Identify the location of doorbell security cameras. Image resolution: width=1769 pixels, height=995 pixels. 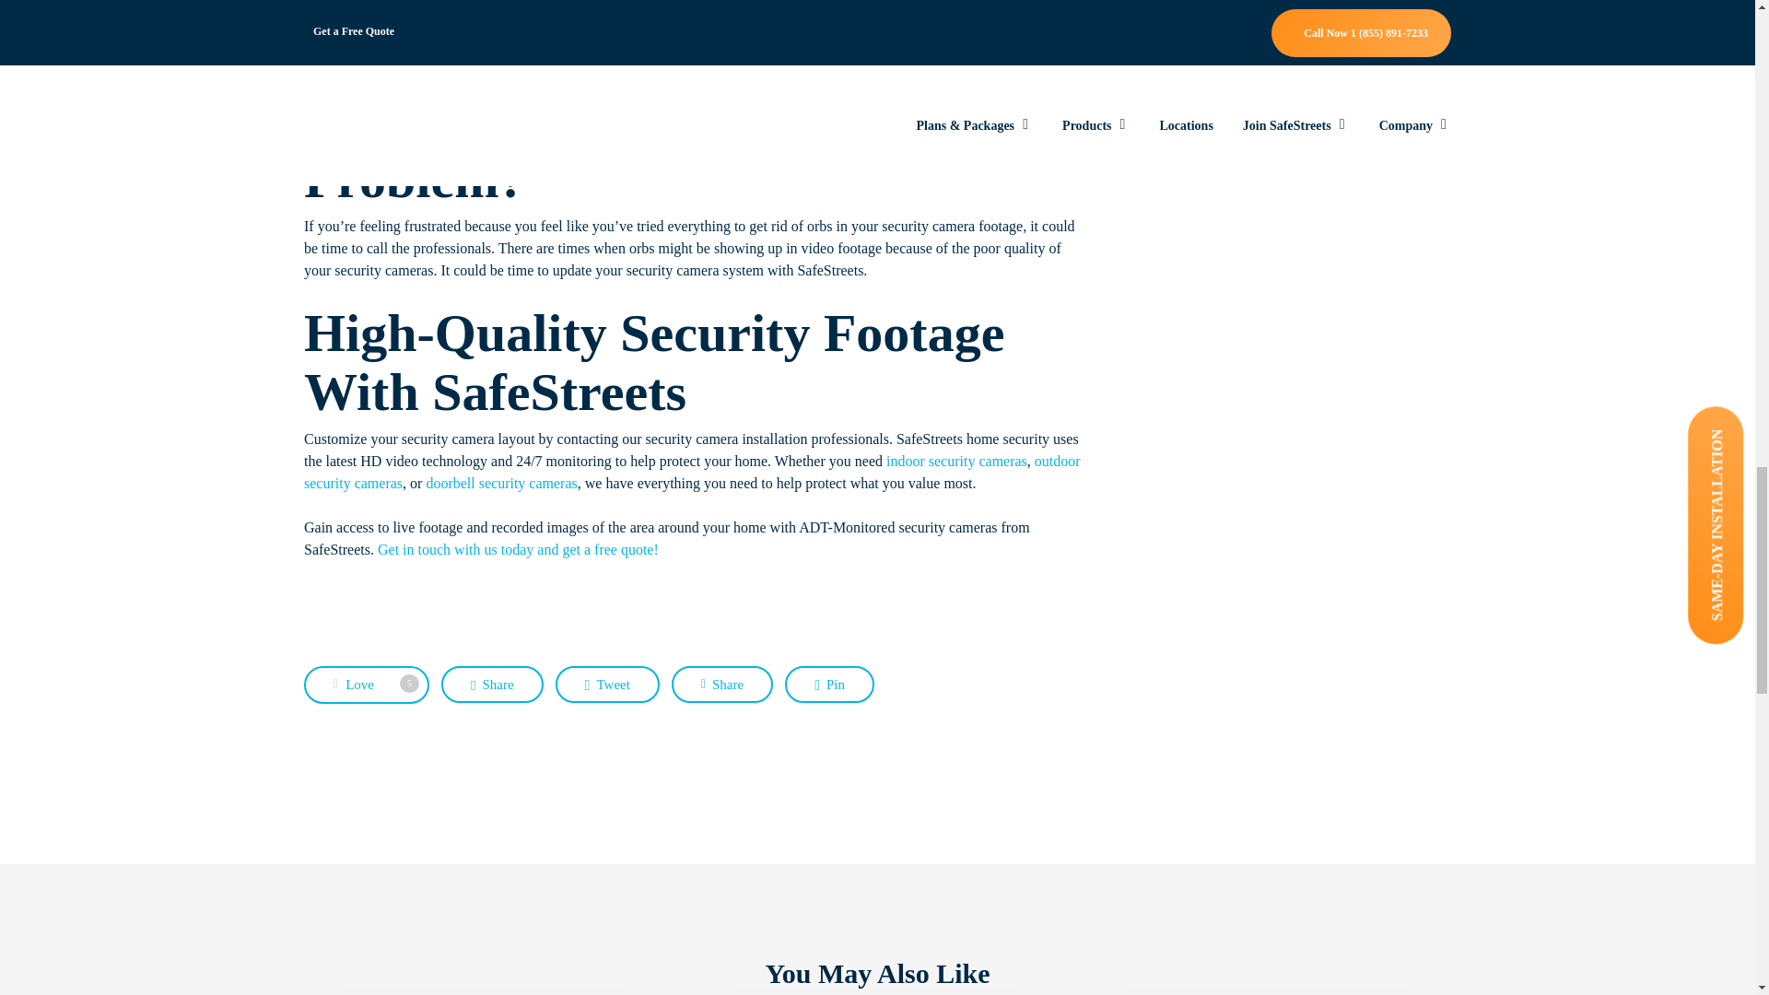
(518, 549).